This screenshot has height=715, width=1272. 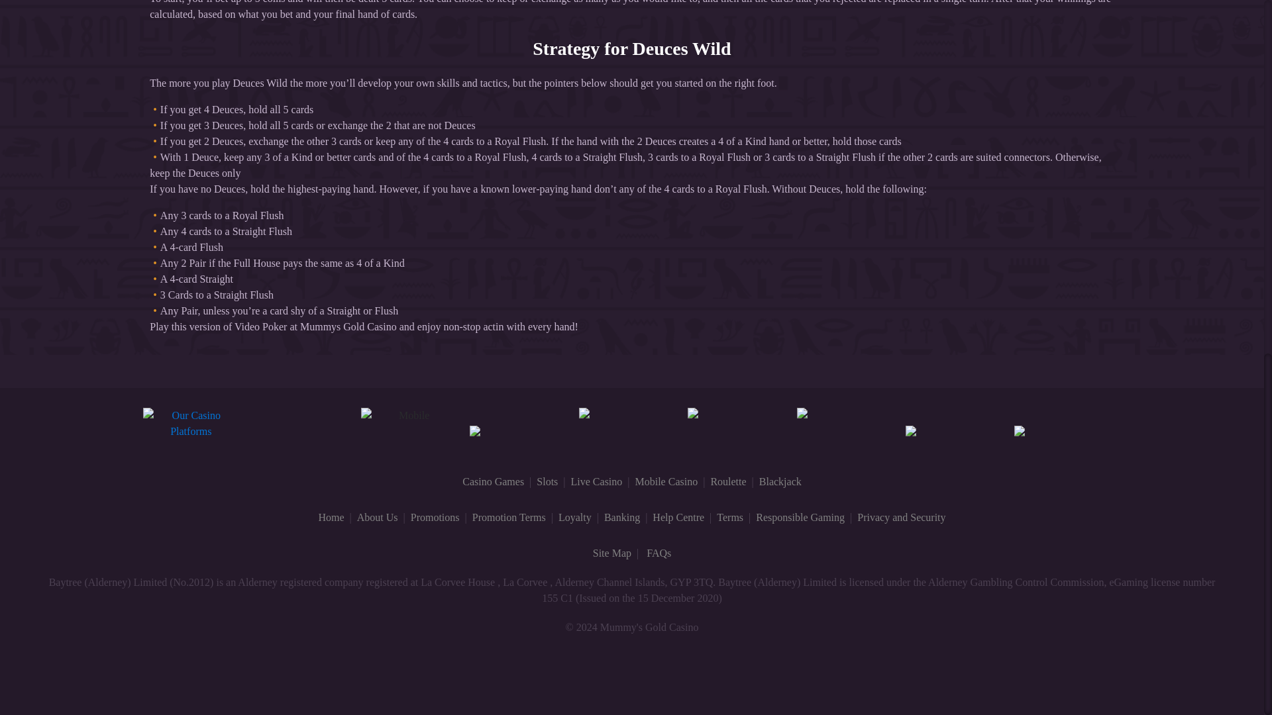 I want to click on Home, so click(x=331, y=517).